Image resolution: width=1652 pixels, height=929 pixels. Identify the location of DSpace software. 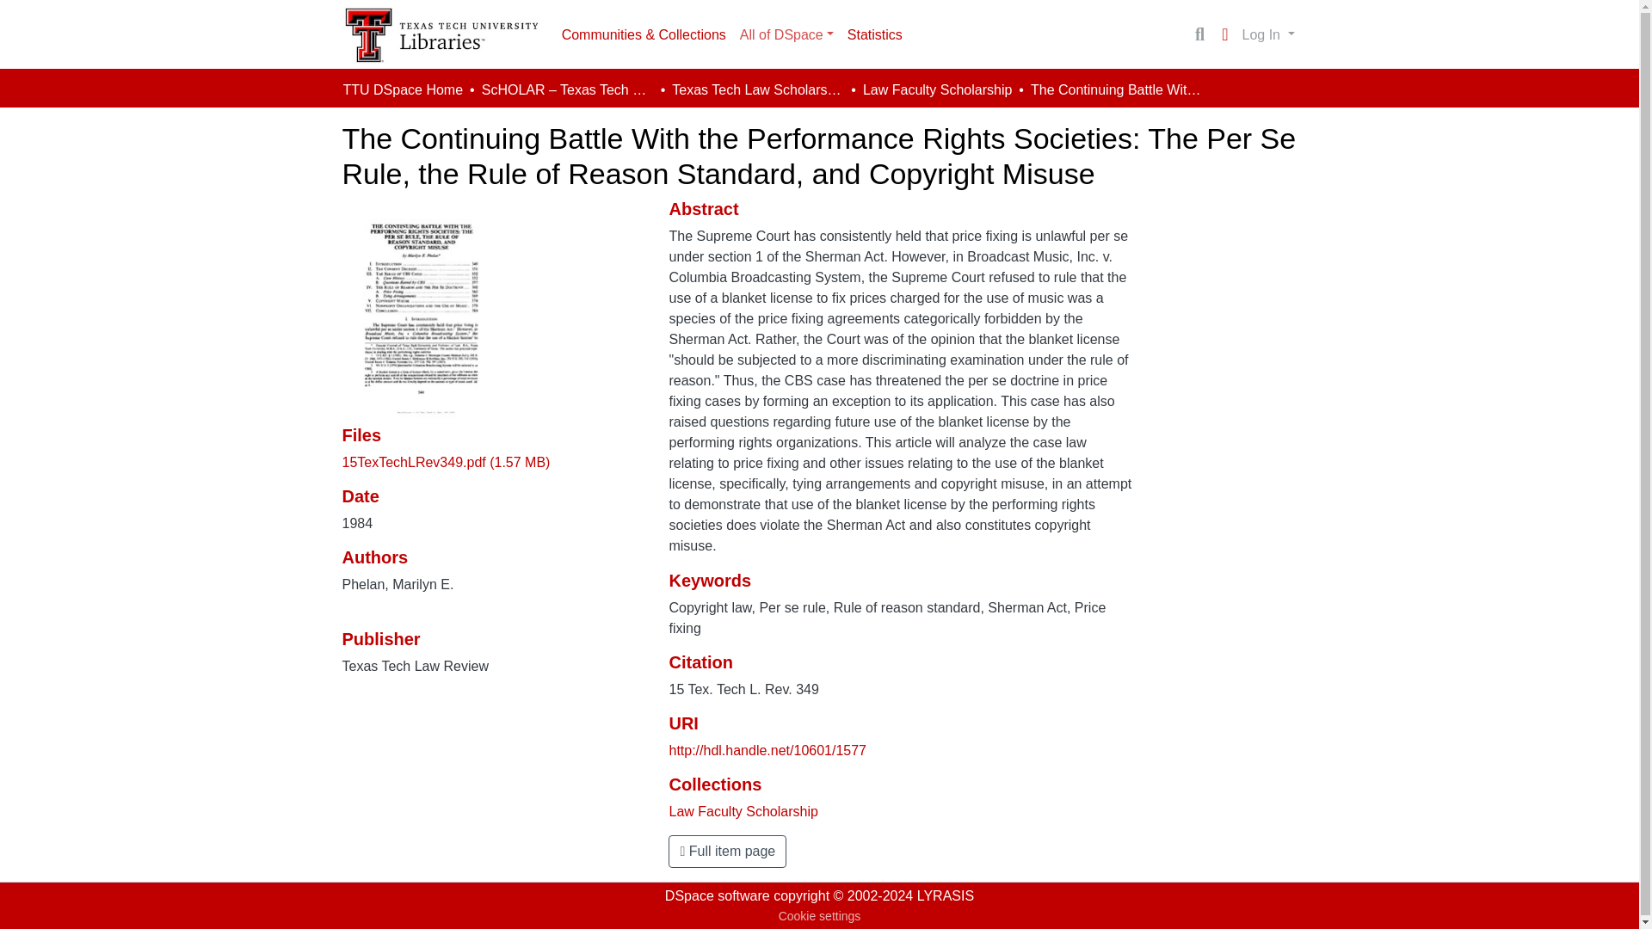
(718, 895).